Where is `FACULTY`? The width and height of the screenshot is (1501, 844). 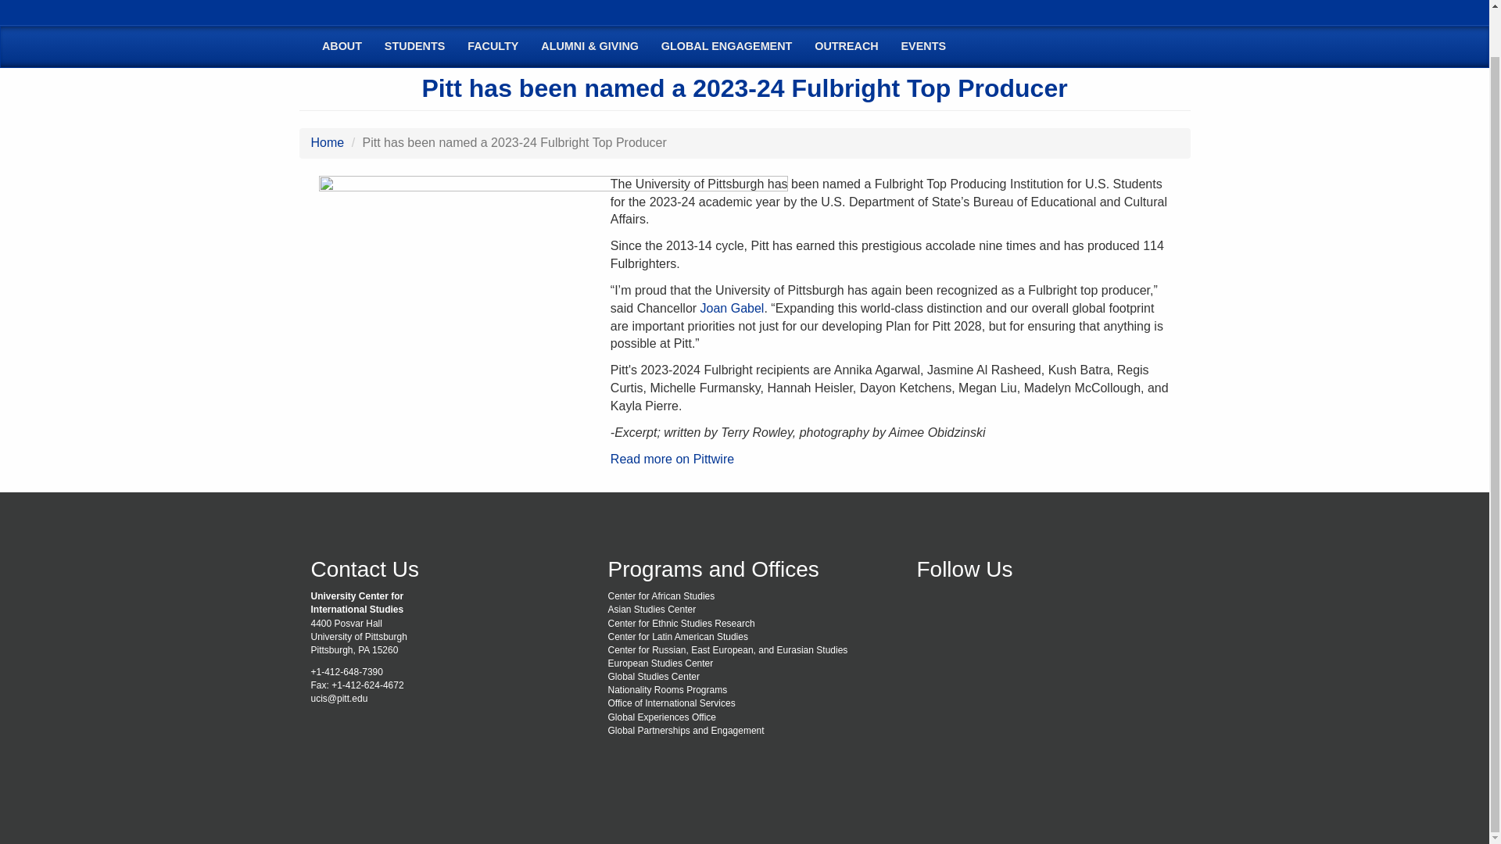
FACULTY is located at coordinates (493, 47).